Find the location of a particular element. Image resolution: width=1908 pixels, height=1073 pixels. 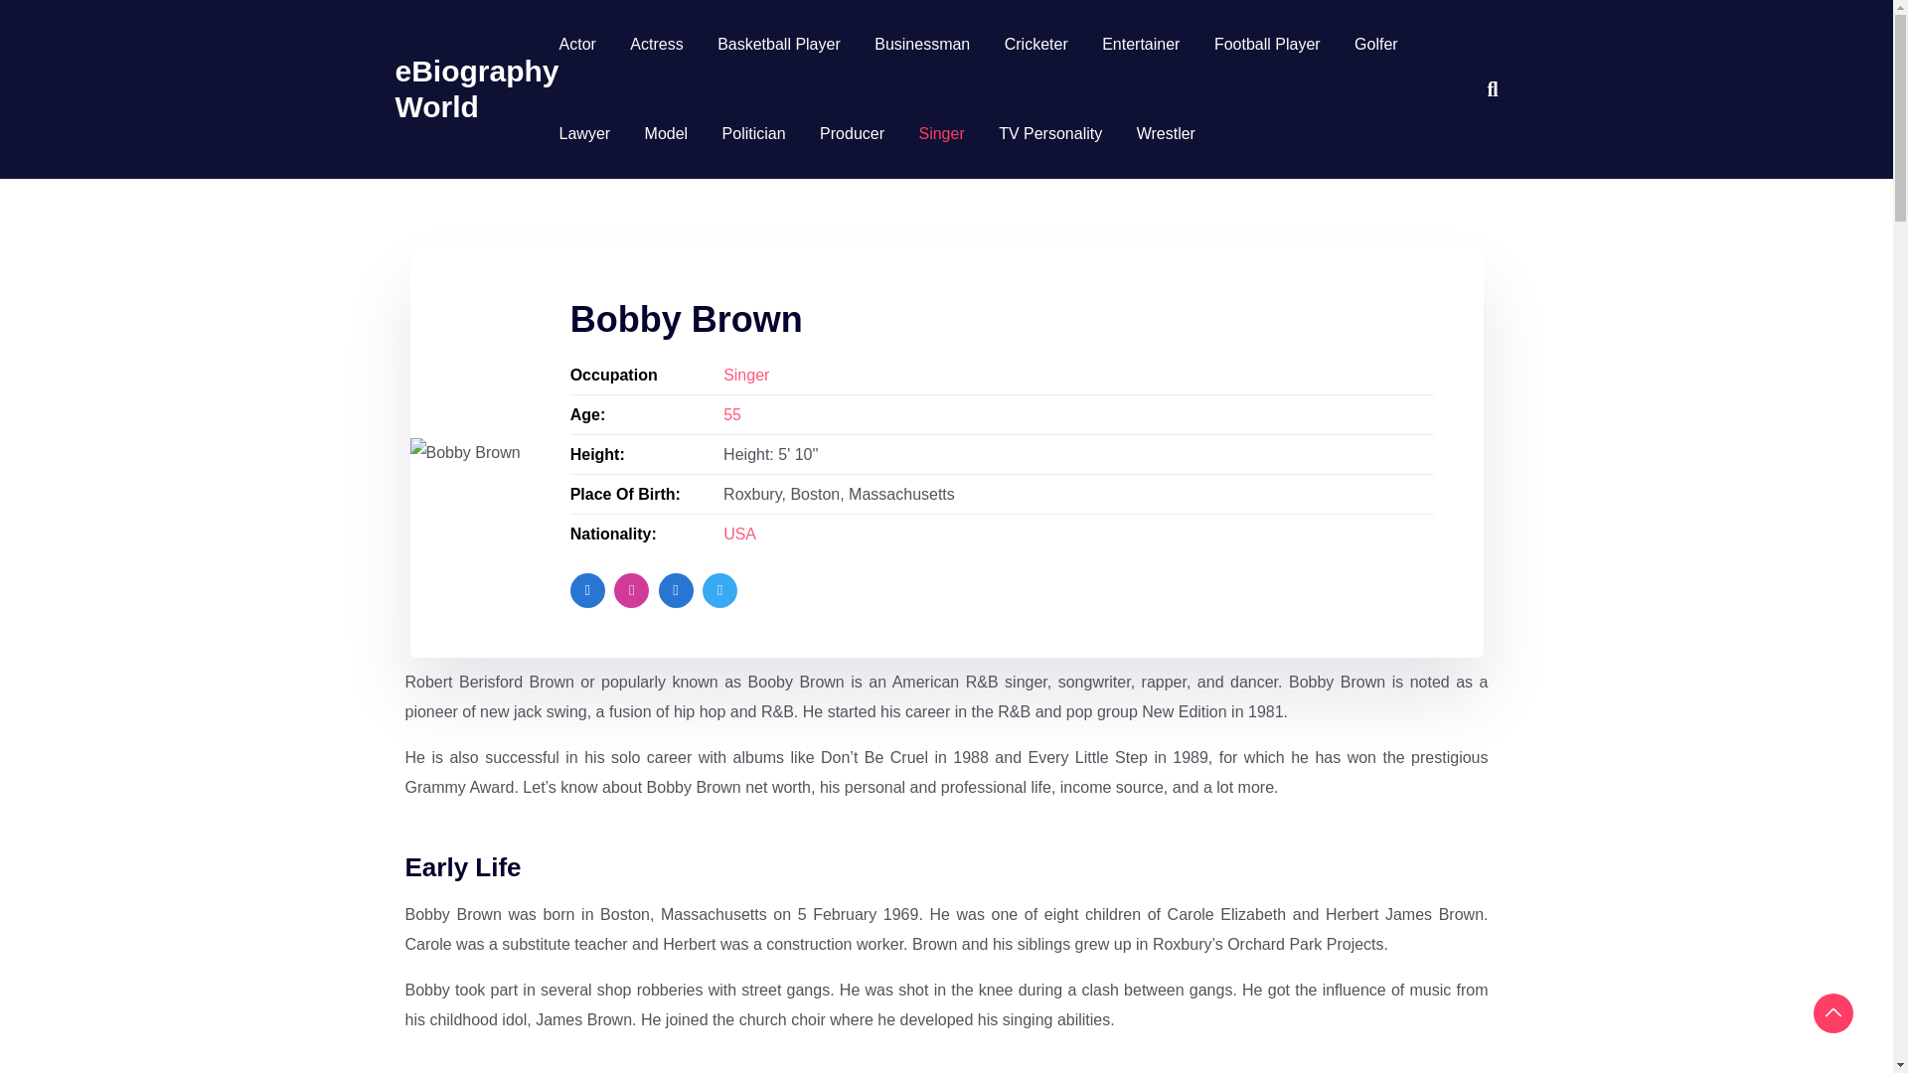

Businessman is located at coordinates (921, 44).